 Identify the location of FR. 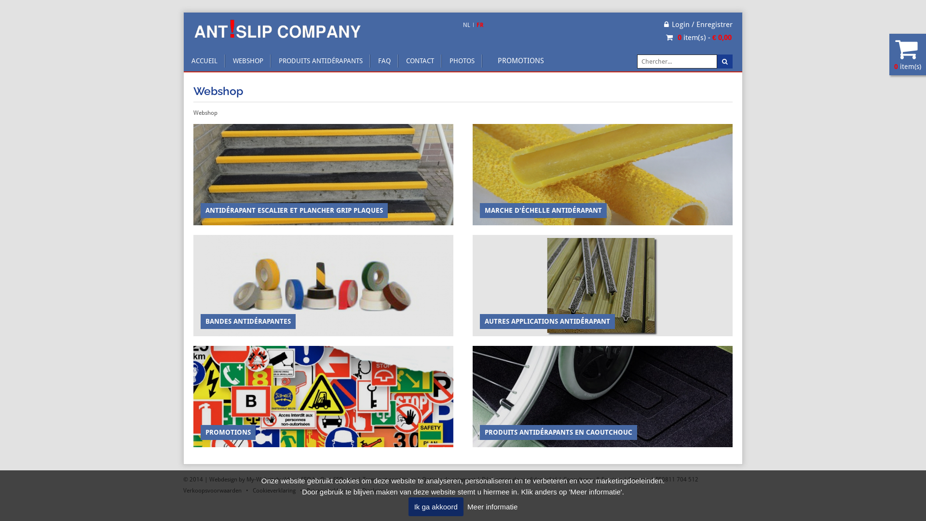
(479, 26).